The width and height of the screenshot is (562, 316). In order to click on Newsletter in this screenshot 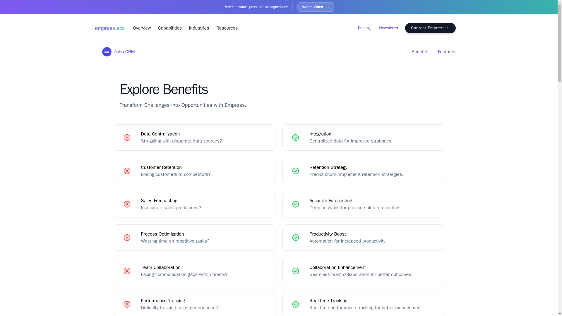, I will do `click(388, 28)`.